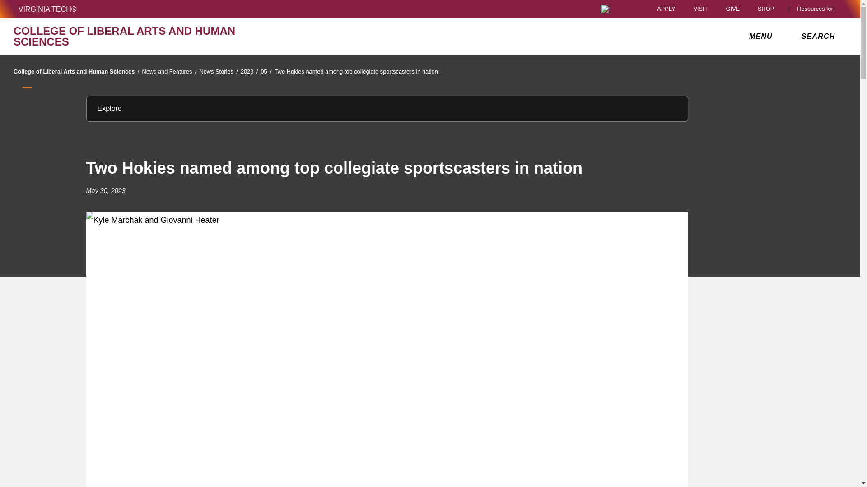 This screenshot has height=487, width=867. I want to click on APPLY, so click(666, 9).